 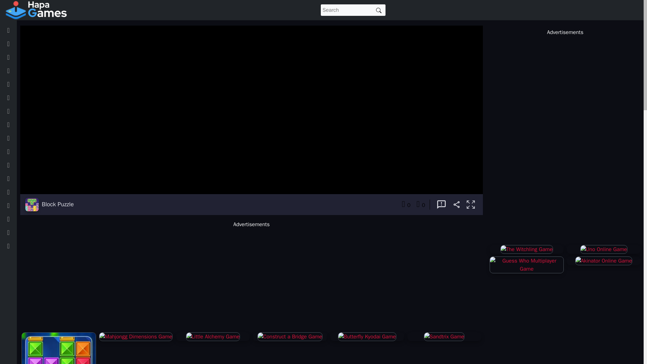 What do you see at coordinates (12, 138) in the screenshot?
I see `io` at bounding box center [12, 138].